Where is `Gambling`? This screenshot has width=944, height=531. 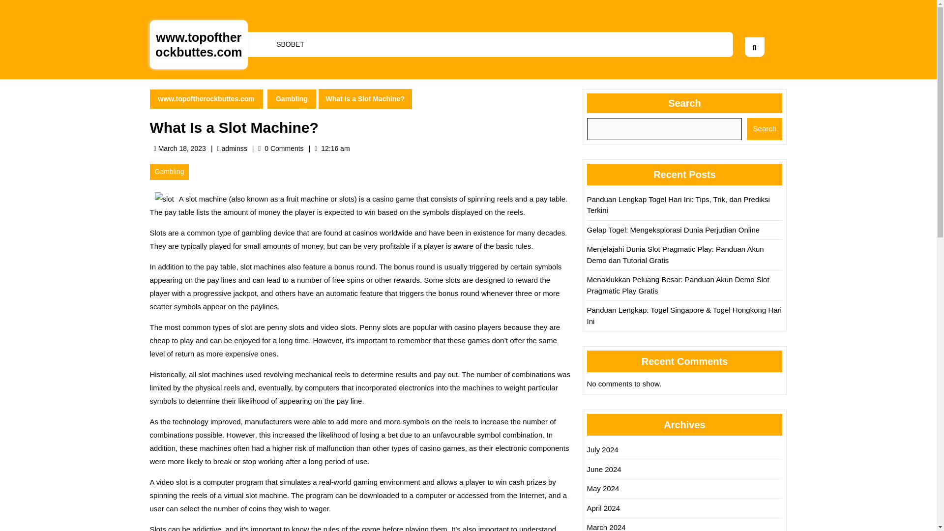 Gambling is located at coordinates (606, 527).